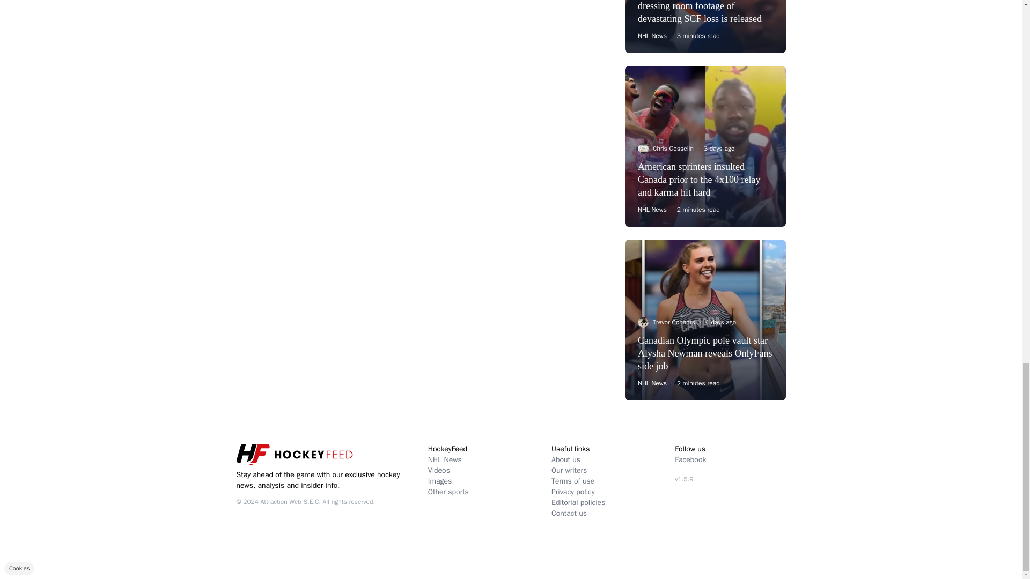  What do you see at coordinates (290, 501) in the screenshot?
I see `Attraction Web S.E.C.` at bounding box center [290, 501].